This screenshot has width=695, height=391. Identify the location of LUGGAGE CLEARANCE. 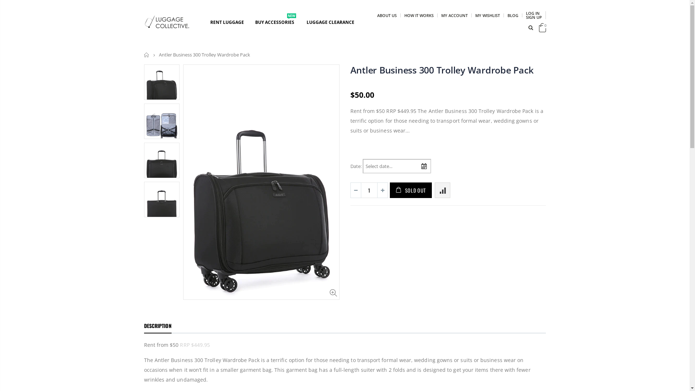
(333, 22).